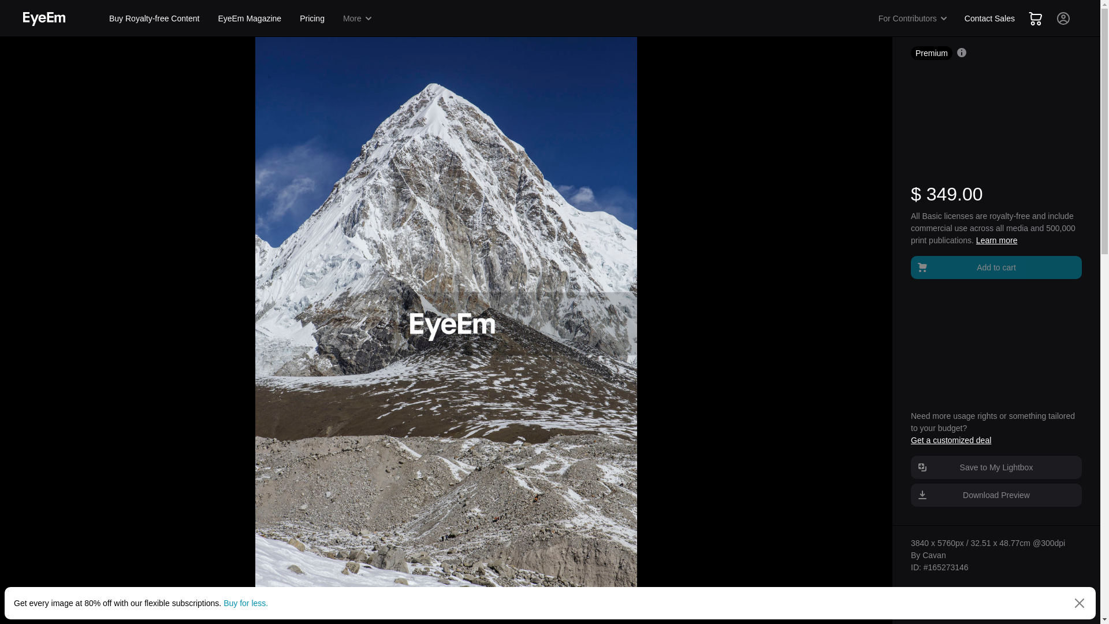 The width and height of the screenshot is (1109, 624). I want to click on For Contributors, so click(913, 18).